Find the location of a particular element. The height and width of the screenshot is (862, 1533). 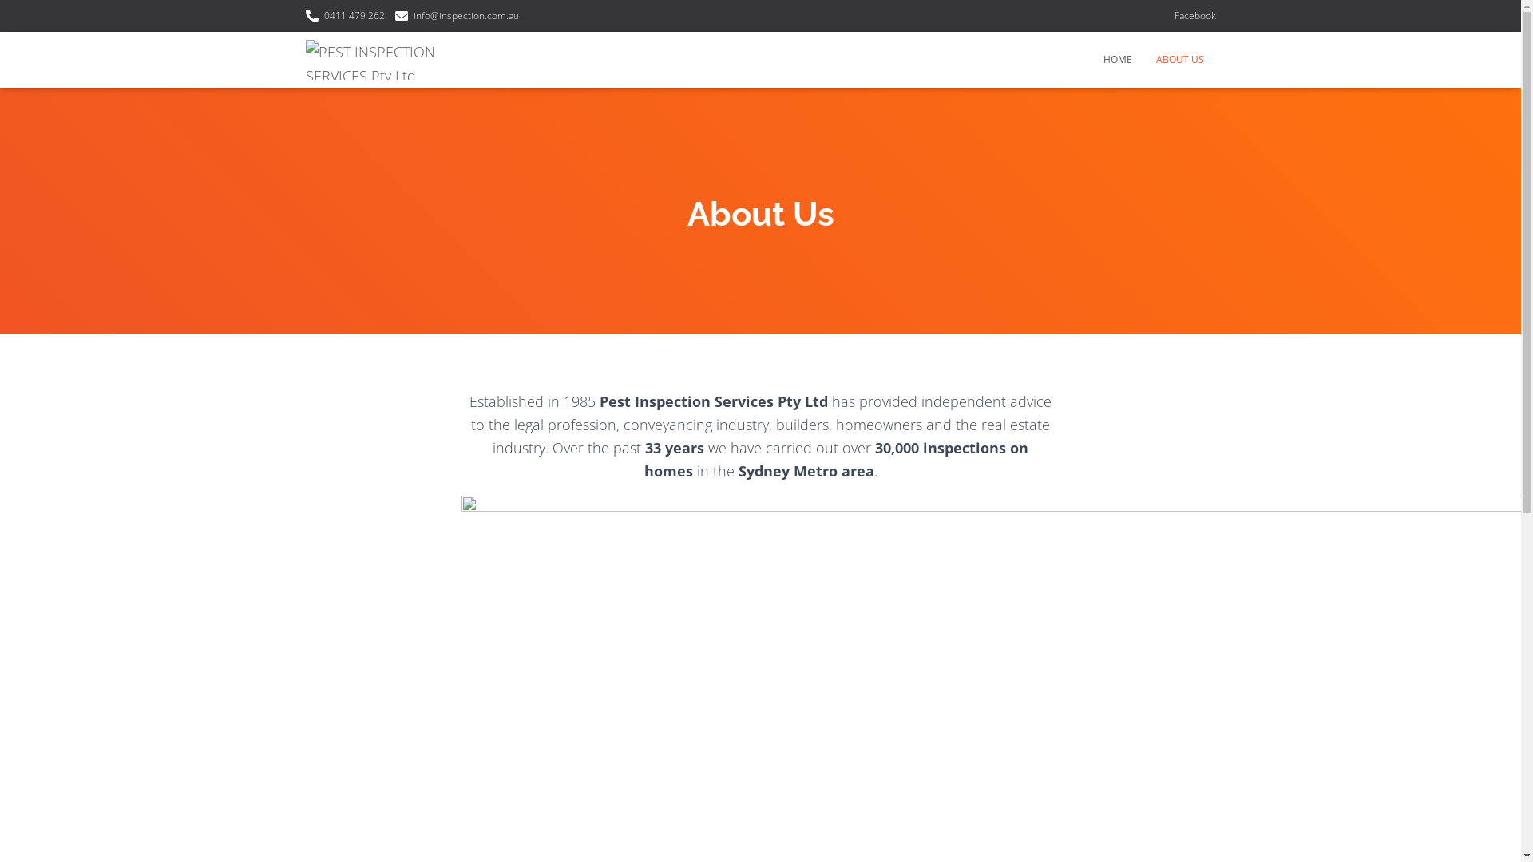

info@inspection.com.au is located at coordinates (456, 16).